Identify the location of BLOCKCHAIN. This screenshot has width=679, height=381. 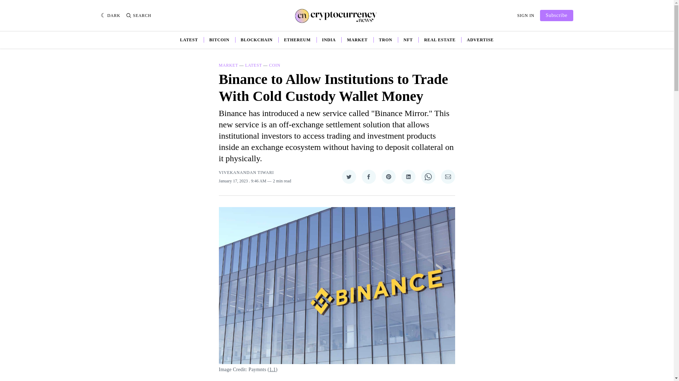
(257, 40).